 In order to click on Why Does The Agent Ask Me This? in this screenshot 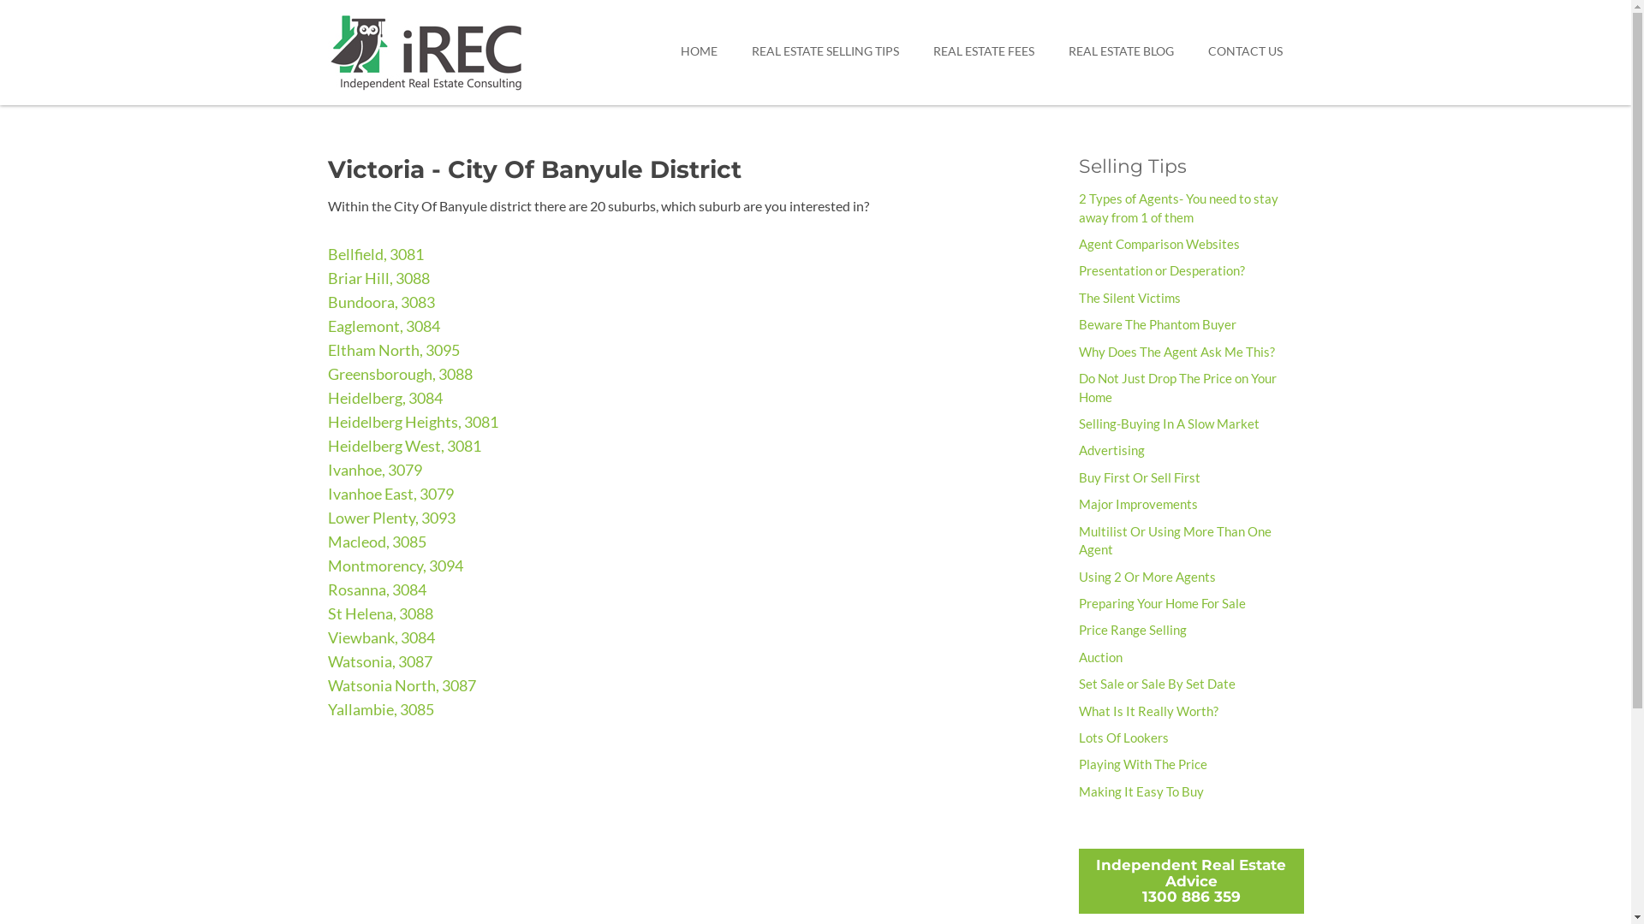, I will do `click(1176, 352)`.